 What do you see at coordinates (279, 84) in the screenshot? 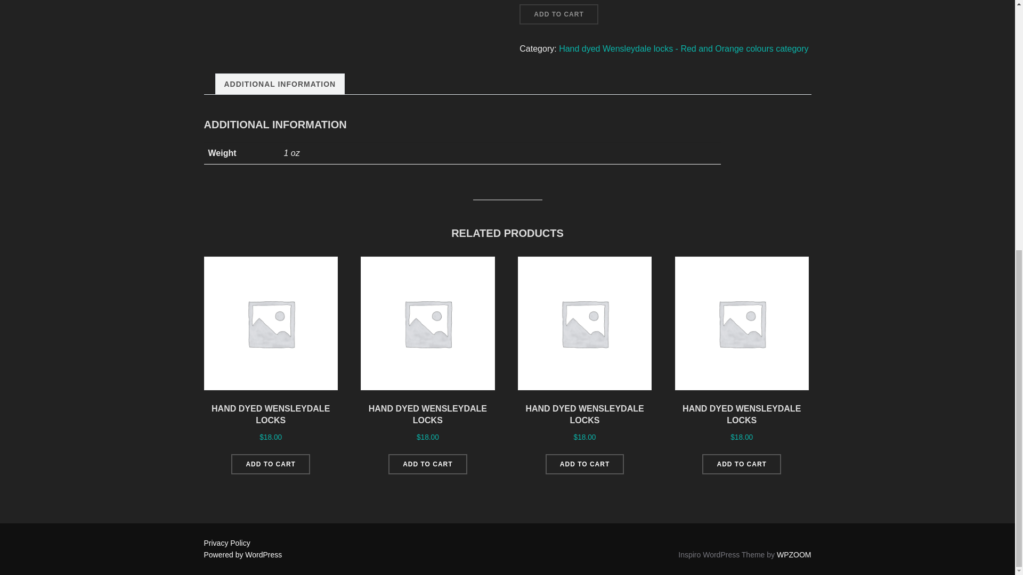
I see `ADDITIONAL INFORMATION` at bounding box center [279, 84].